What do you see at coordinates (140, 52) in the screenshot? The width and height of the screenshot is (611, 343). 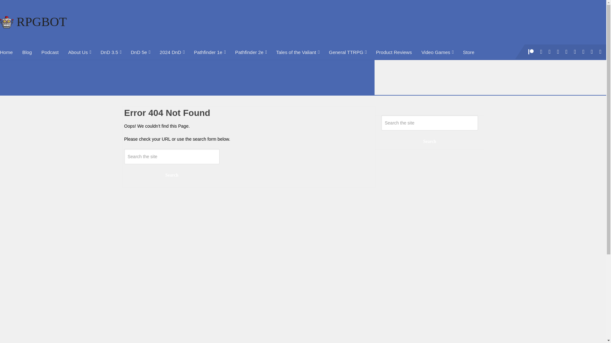 I see `DnD 5e` at bounding box center [140, 52].